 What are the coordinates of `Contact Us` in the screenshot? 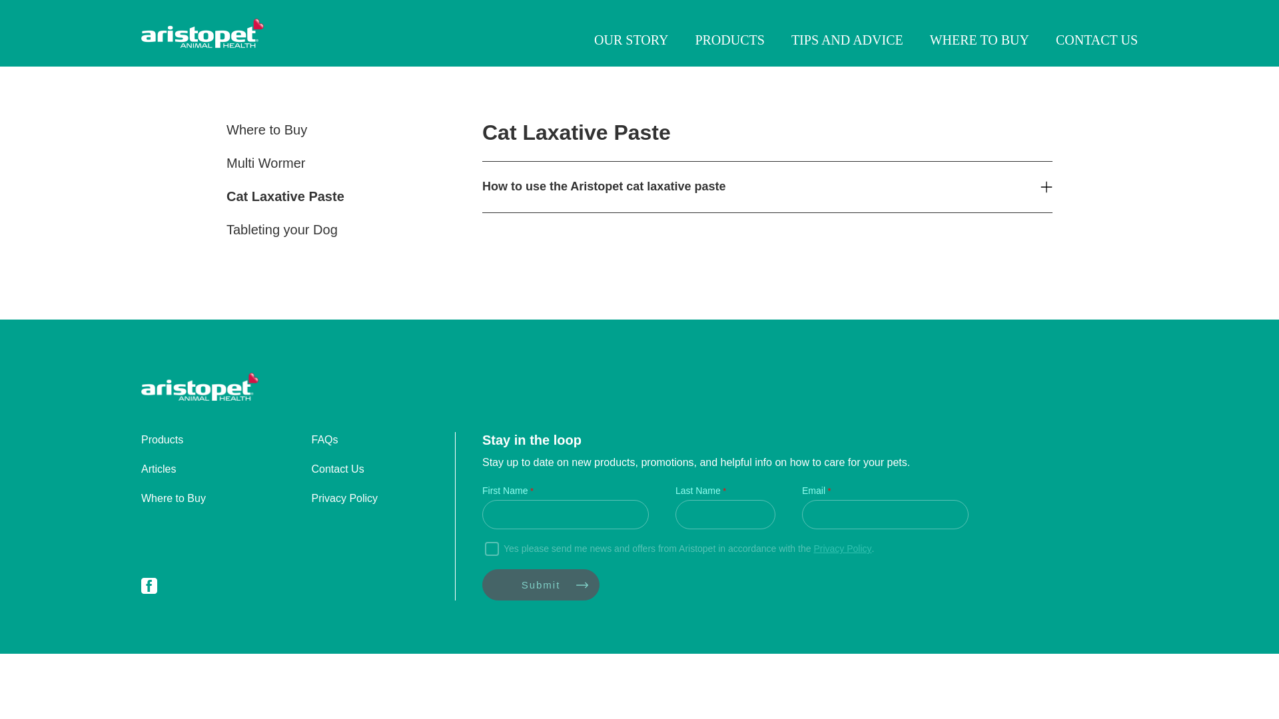 It's located at (338, 469).